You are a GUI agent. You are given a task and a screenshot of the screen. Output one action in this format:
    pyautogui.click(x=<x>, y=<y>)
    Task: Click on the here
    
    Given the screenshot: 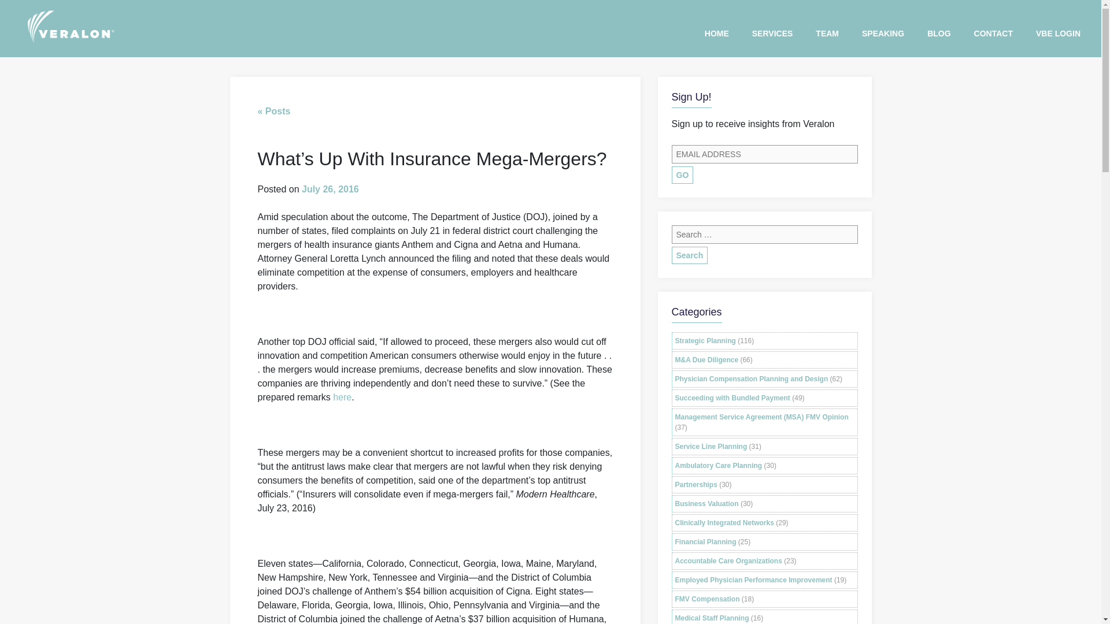 What is the action you would take?
    pyautogui.click(x=342, y=398)
    